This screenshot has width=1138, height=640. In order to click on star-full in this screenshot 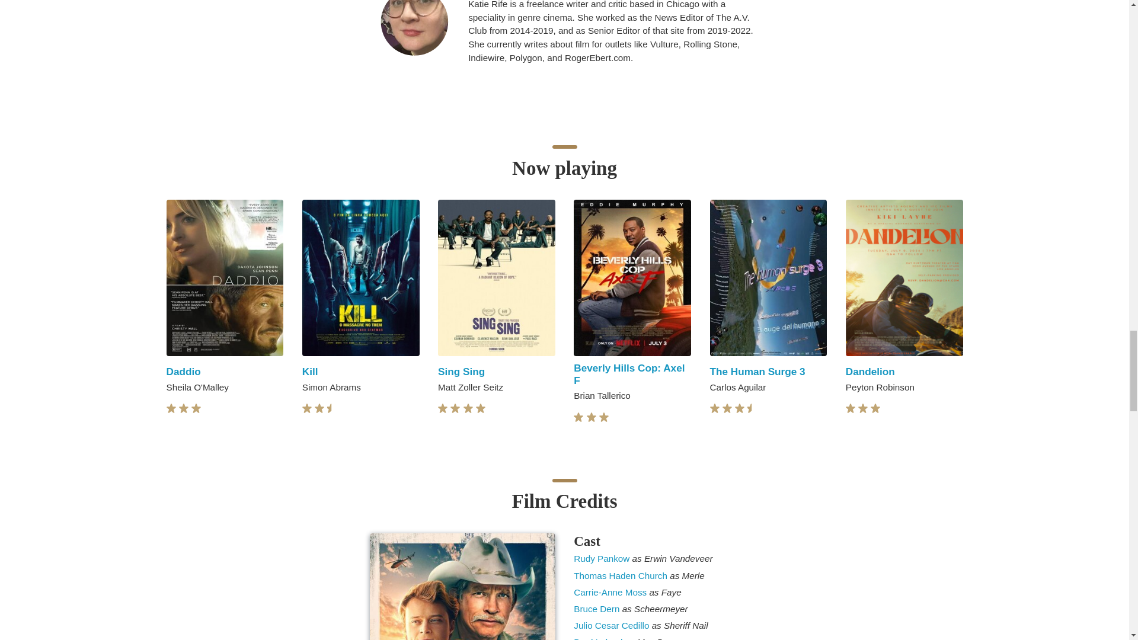, I will do `click(171, 408)`.